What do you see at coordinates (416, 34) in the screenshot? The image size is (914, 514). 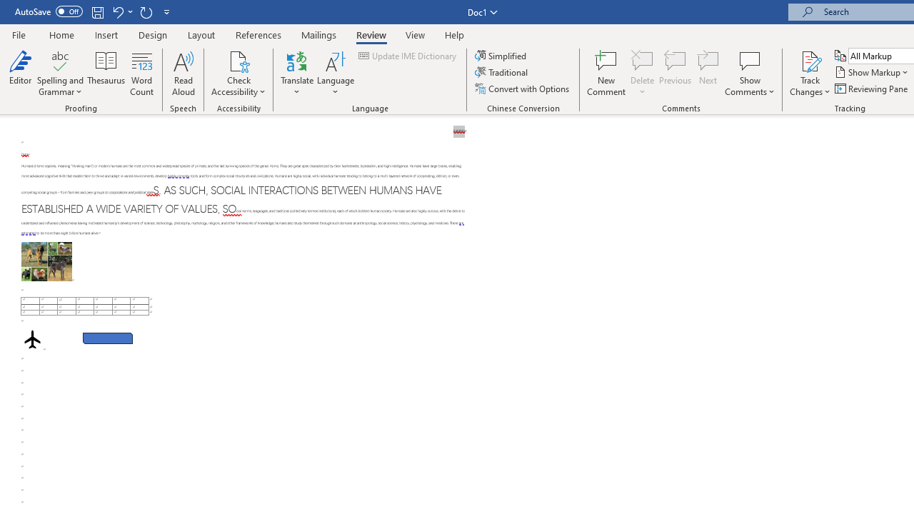 I see `View` at bounding box center [416, 34].